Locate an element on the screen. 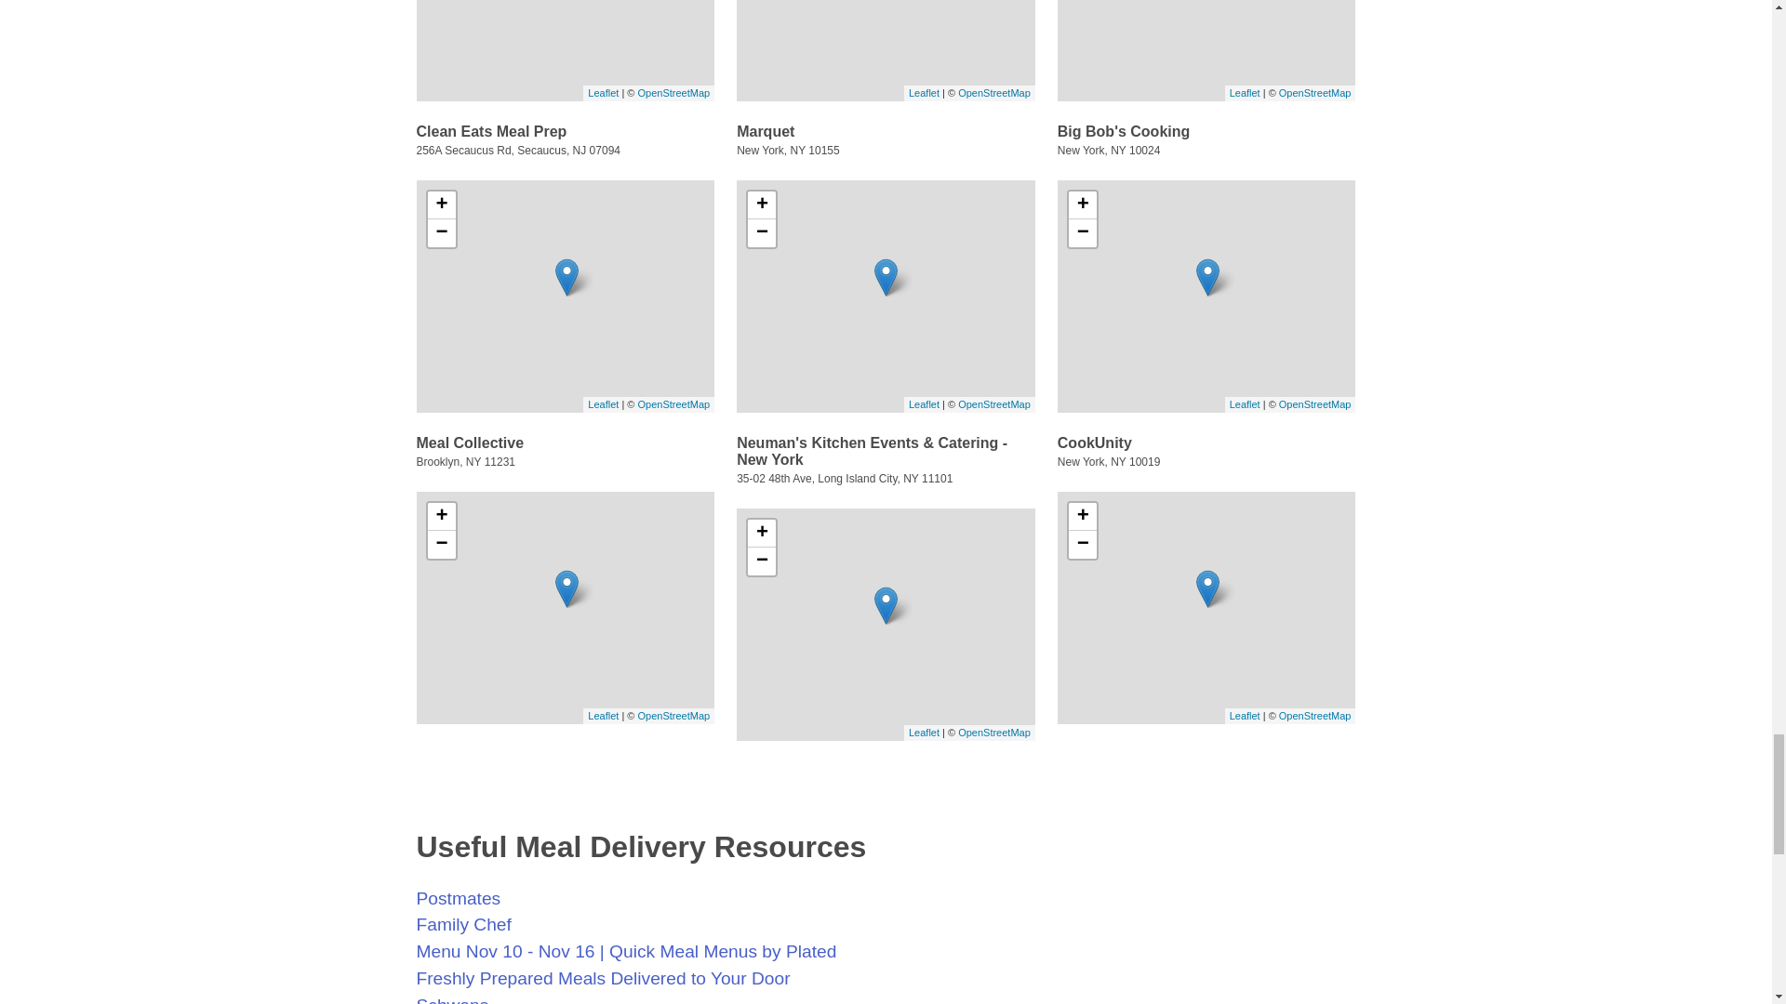  Zoom in is located at coordinates (441, 517).